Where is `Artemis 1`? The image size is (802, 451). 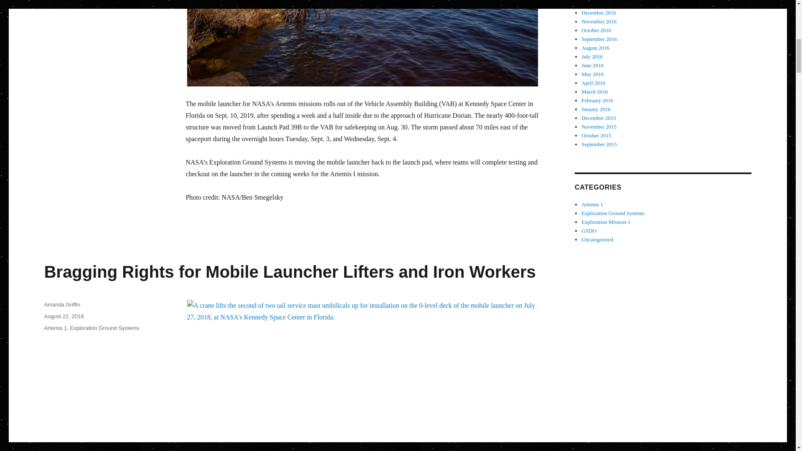
Artemis 1 is located at coordinates (56, 327).